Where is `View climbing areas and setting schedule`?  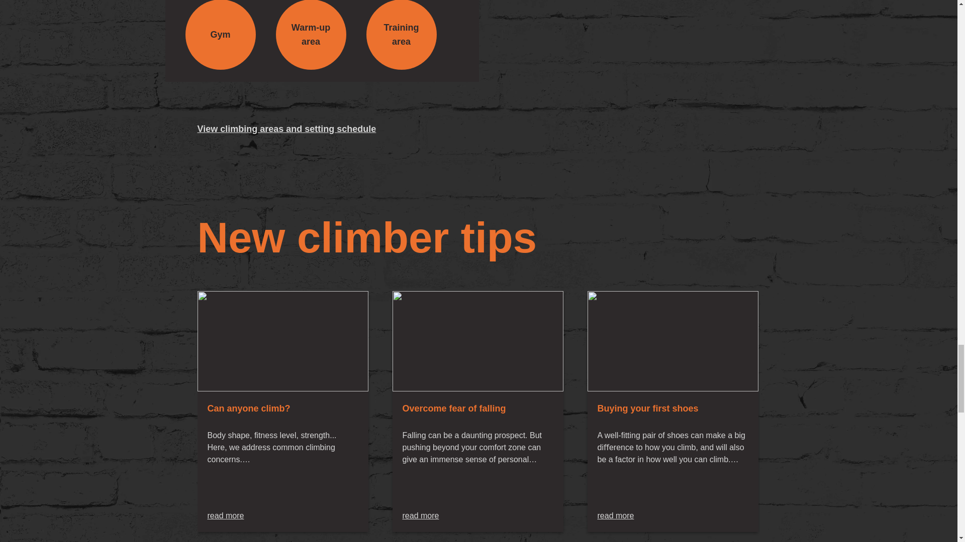
View climbing areas and setting schedule is located at coordinates (286, 128).